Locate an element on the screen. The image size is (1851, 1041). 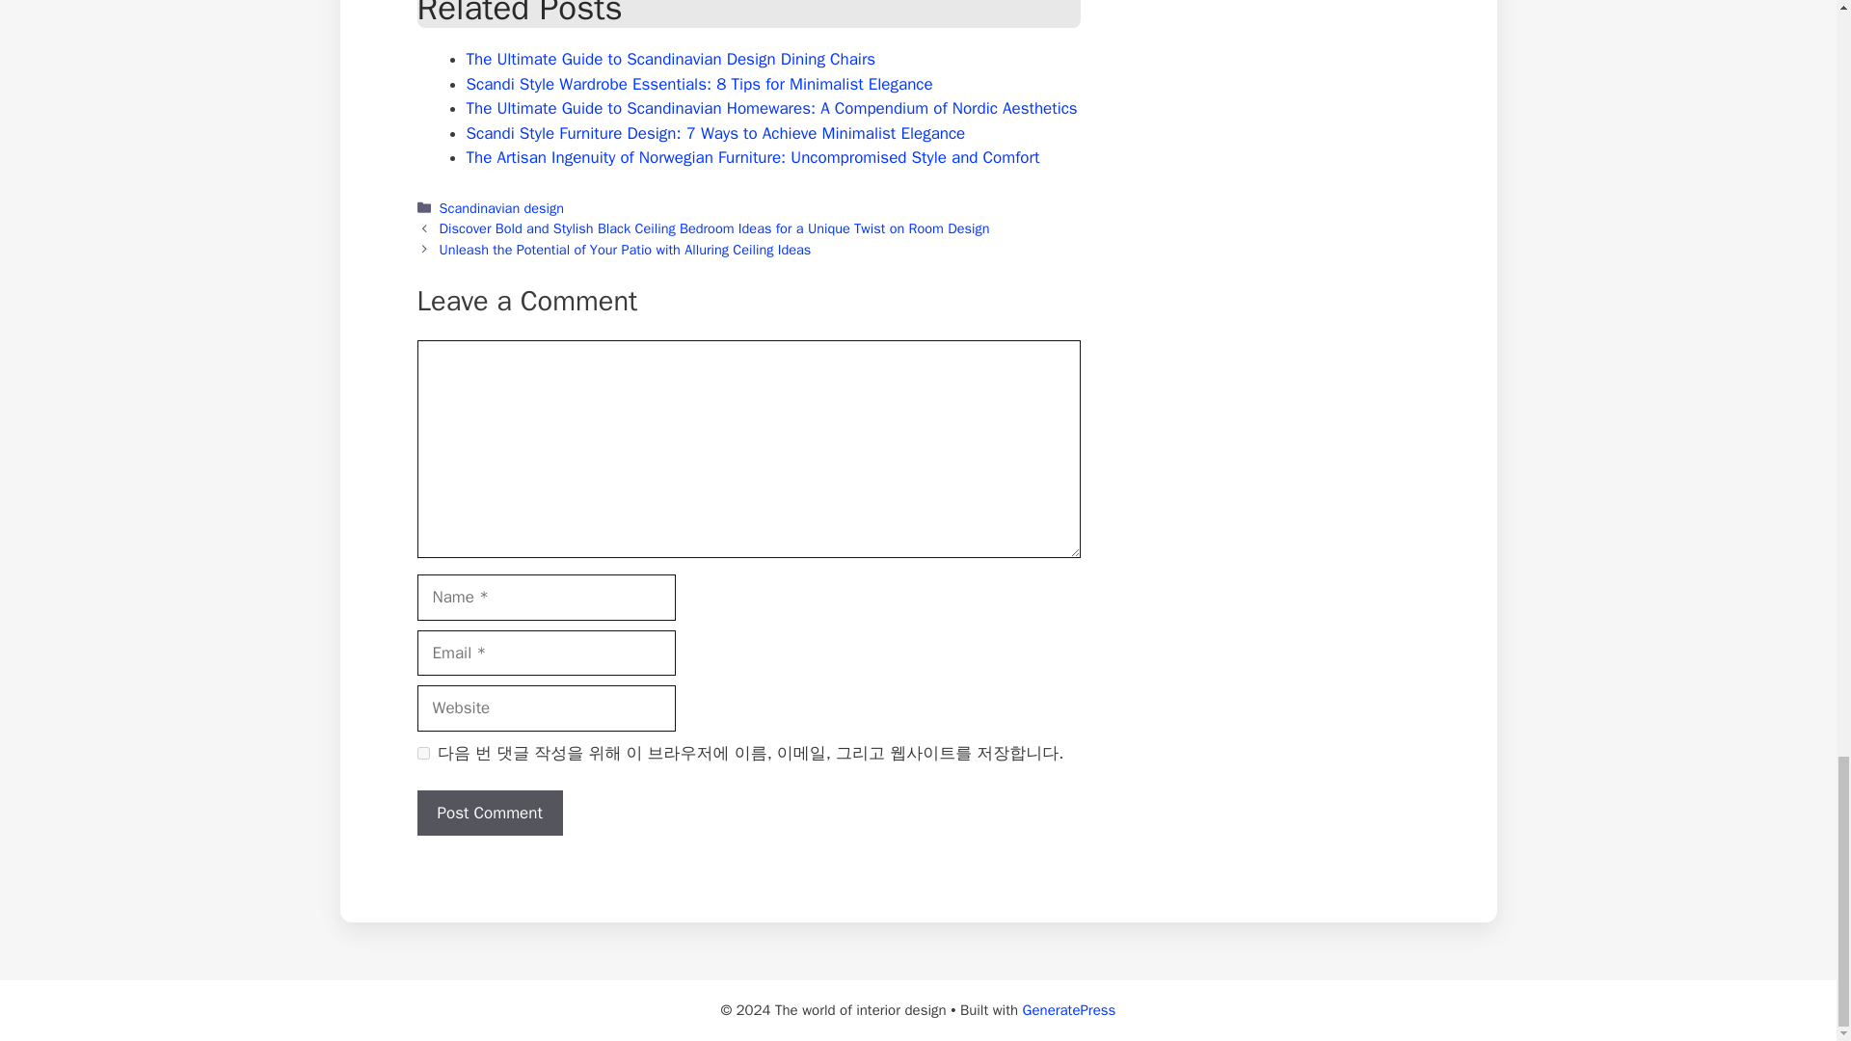
Scandinavian design is located at coordinates (501, 208).